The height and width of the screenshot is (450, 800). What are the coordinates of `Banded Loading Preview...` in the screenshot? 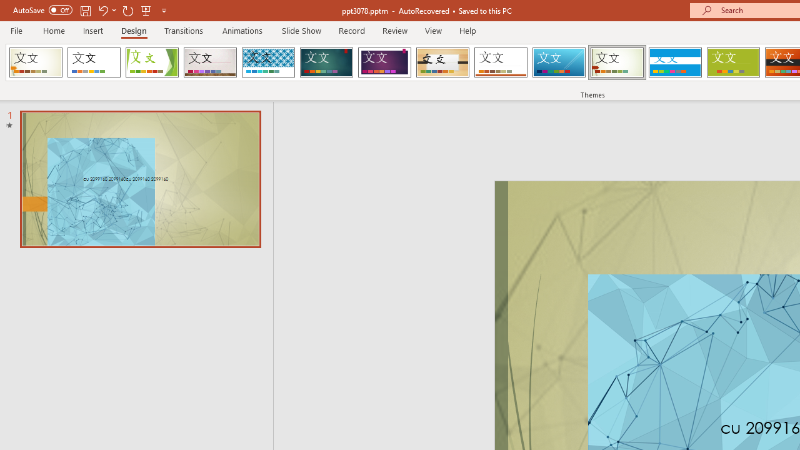 It's located at (675, 62).